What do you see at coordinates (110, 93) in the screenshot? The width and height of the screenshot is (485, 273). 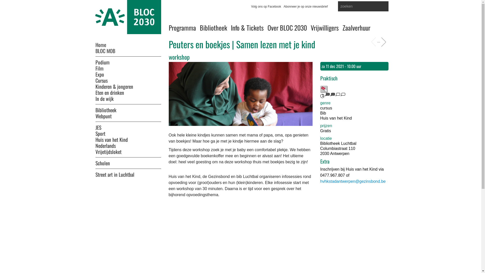 I see `Eten en drinken` at bounding box center [110, 93].